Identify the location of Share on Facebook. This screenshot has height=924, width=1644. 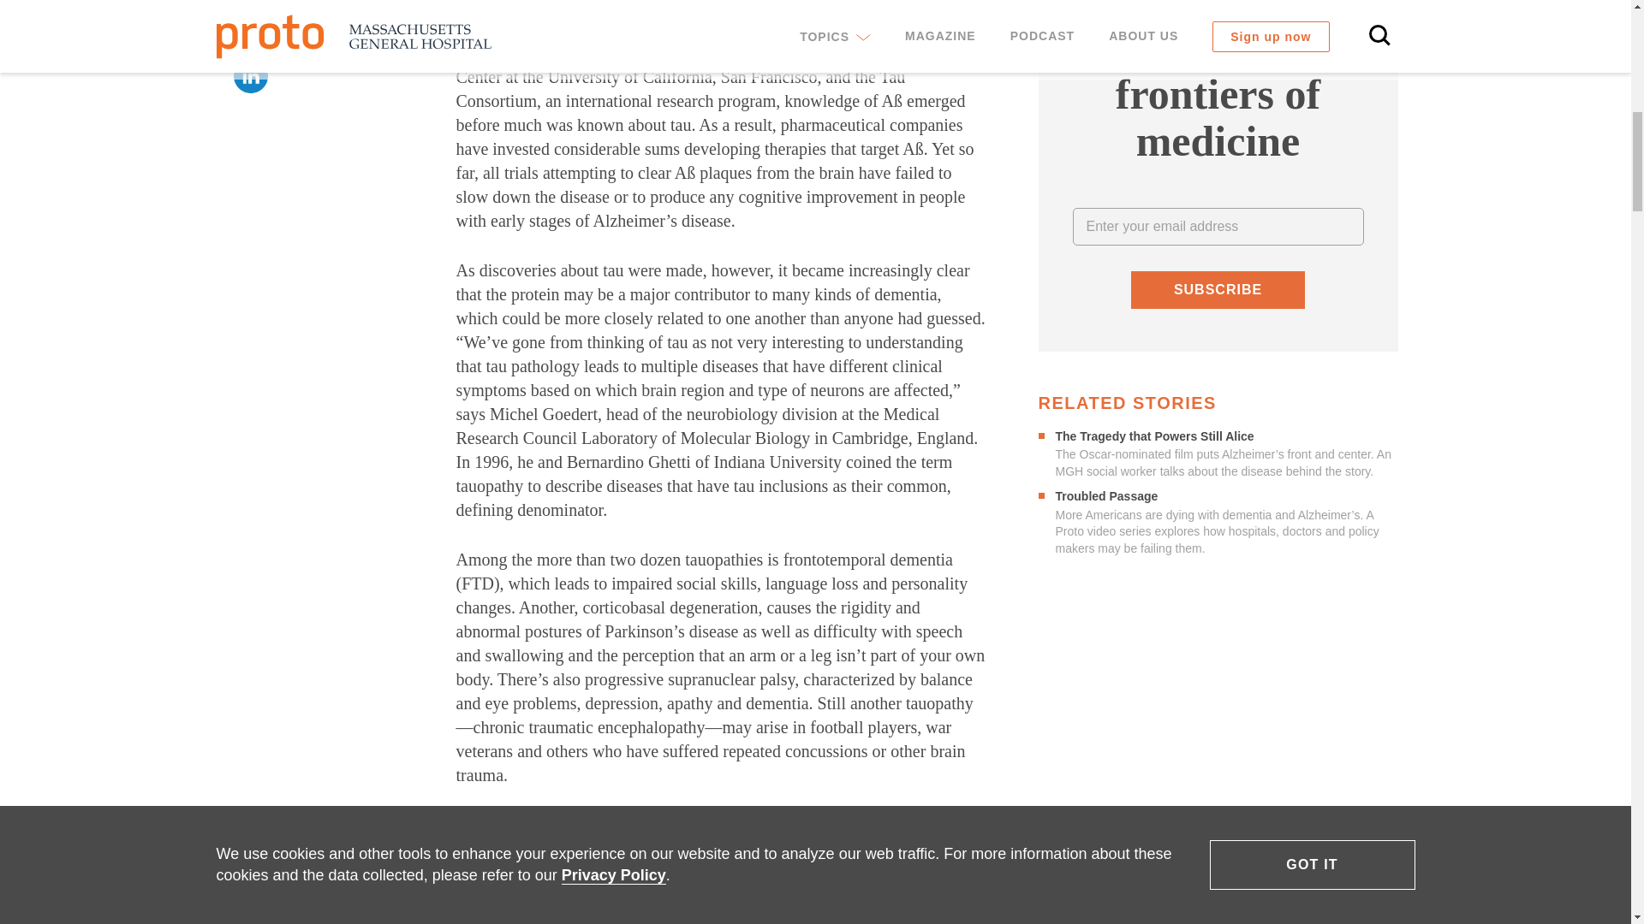
(250, 3).